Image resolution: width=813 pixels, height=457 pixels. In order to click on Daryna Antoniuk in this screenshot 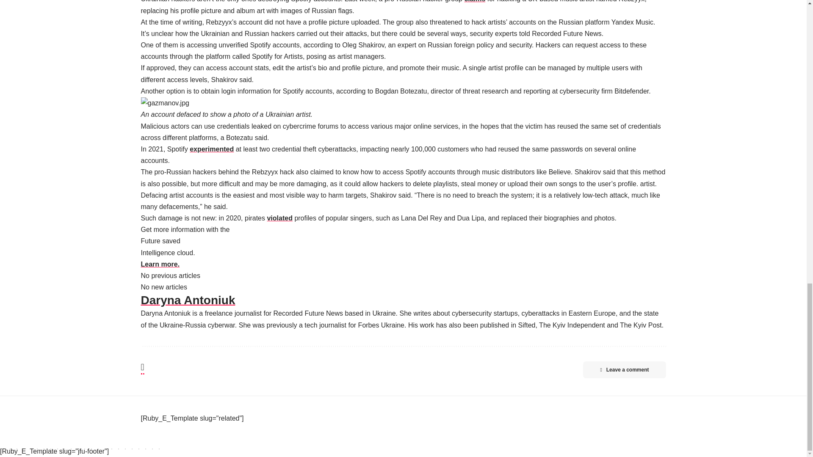, I will do `click(403, 300)`.